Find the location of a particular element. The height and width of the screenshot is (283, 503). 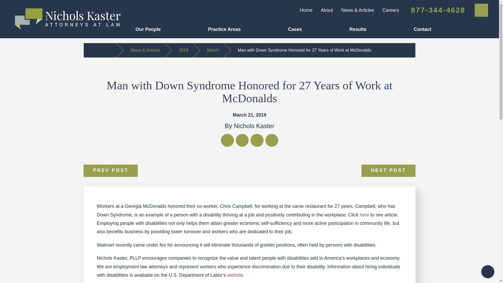

Go Home is located at coordinates (102, 50).